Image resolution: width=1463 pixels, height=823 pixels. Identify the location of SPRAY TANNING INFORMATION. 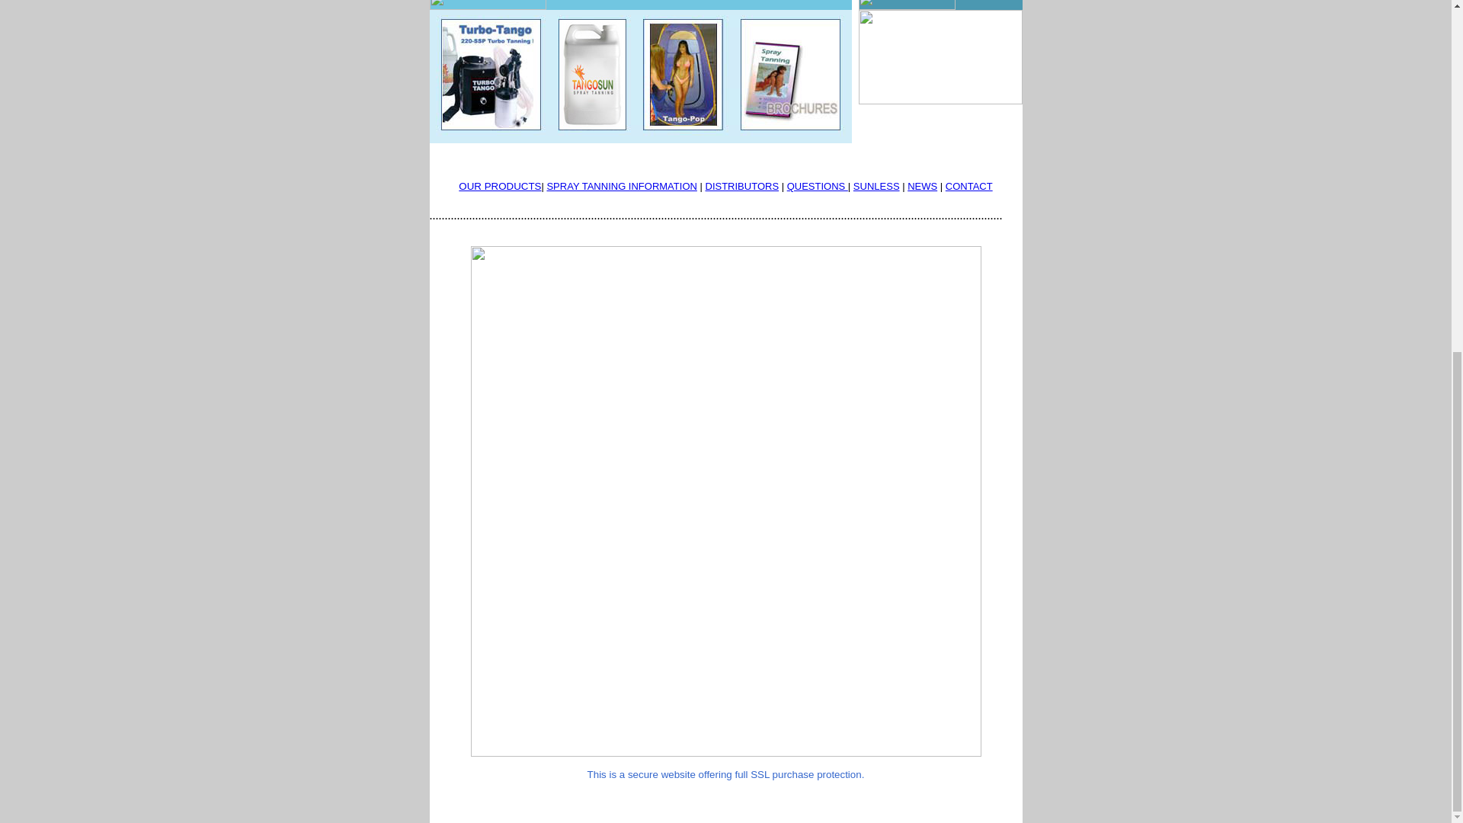
(620, 186).